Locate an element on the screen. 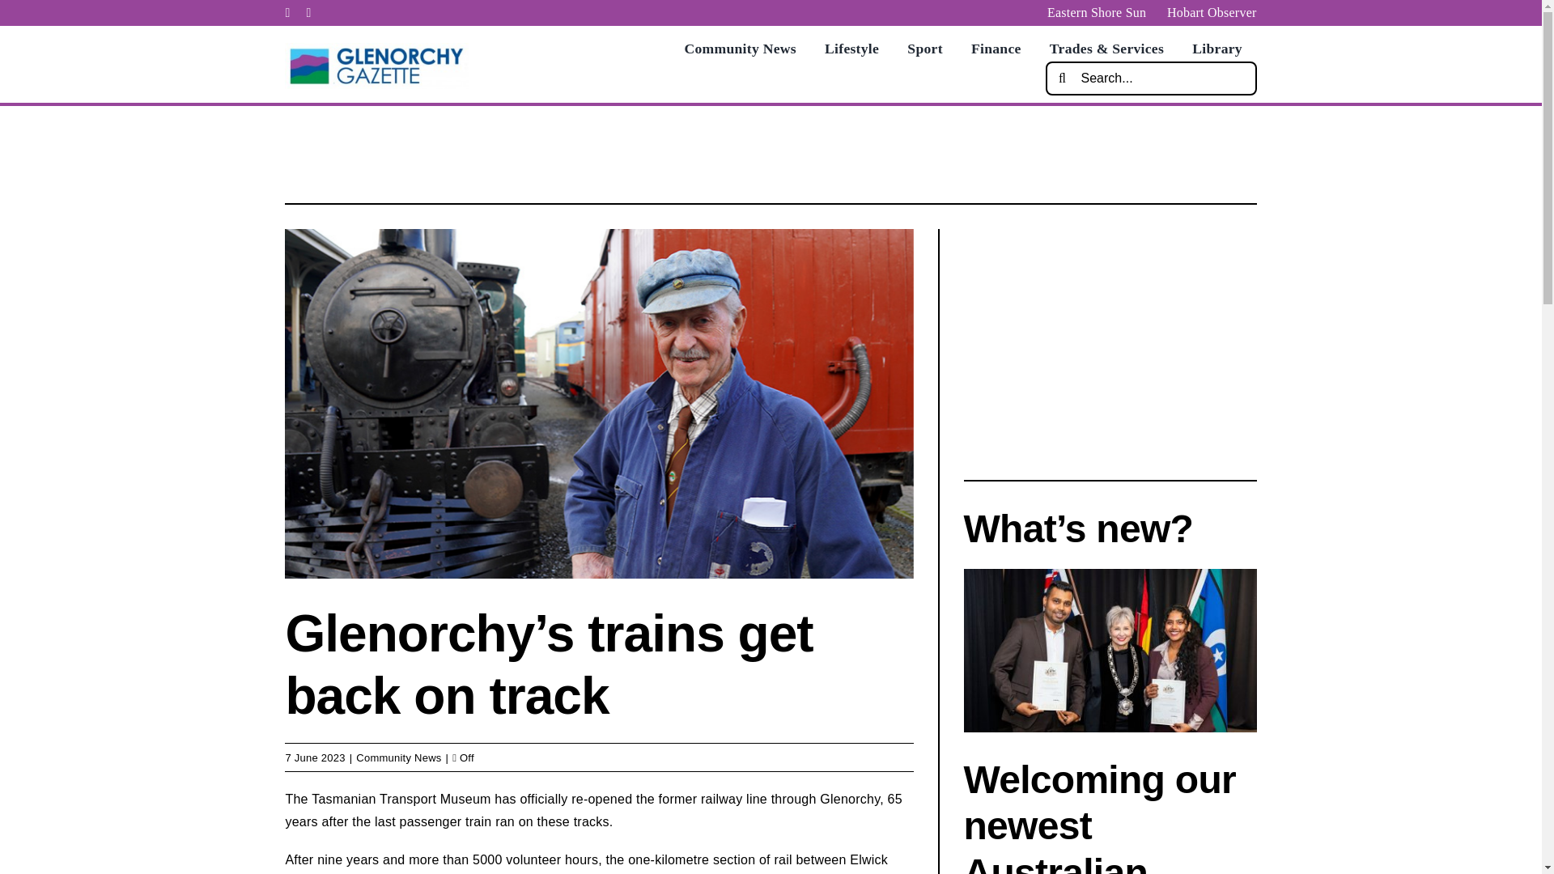  Community News is located at coordinates (398, 757).